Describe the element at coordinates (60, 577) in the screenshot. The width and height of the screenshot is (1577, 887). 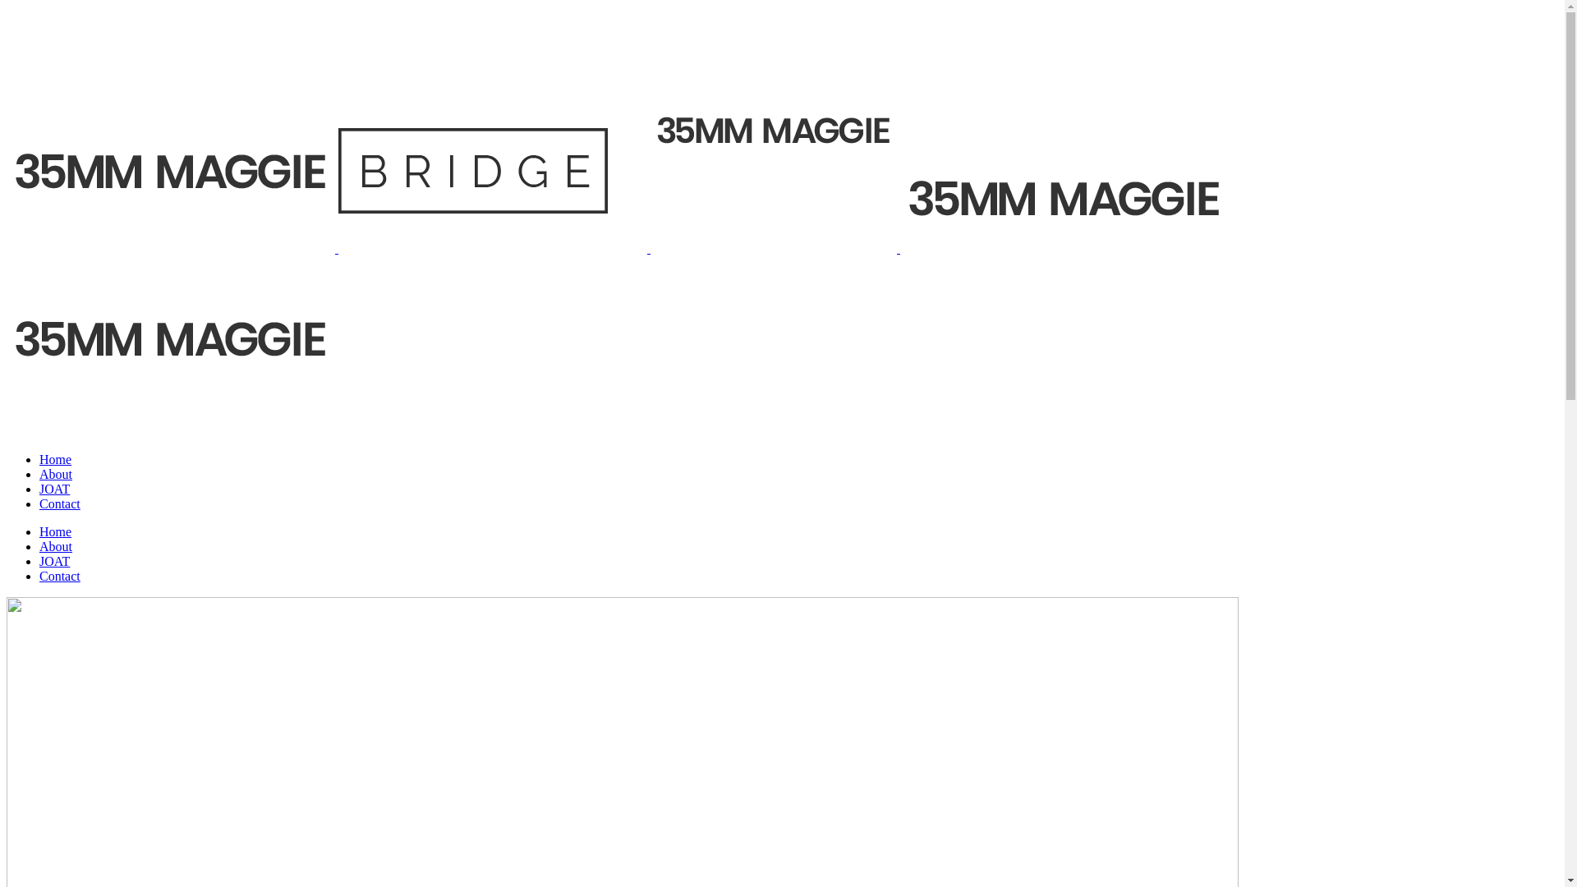
I see `Contact` at that location.